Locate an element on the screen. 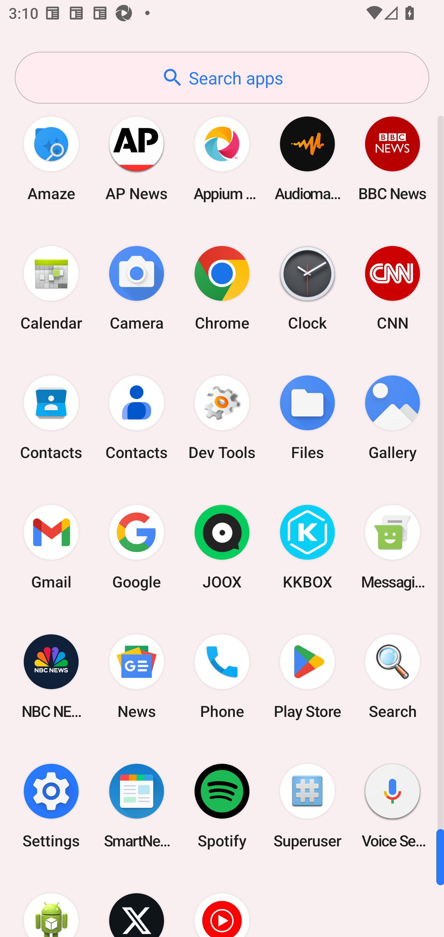 This screenshot has height=937, width=444. AP News is located at coordinates (137, 158).